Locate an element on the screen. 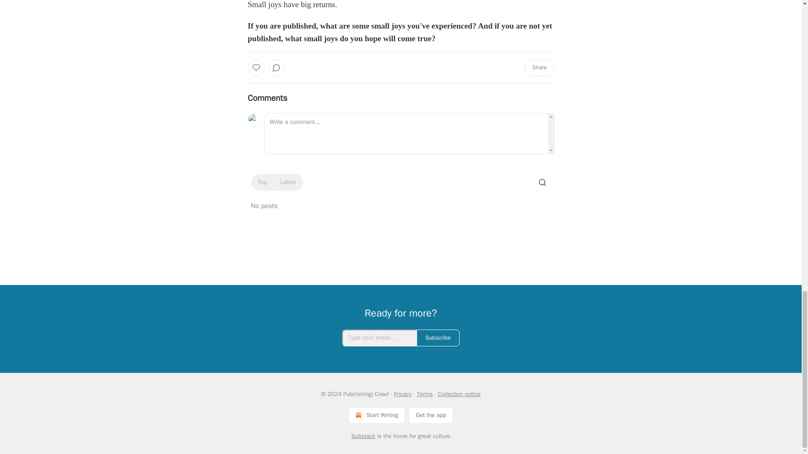  Privacy is located at coordinates (402, 394).